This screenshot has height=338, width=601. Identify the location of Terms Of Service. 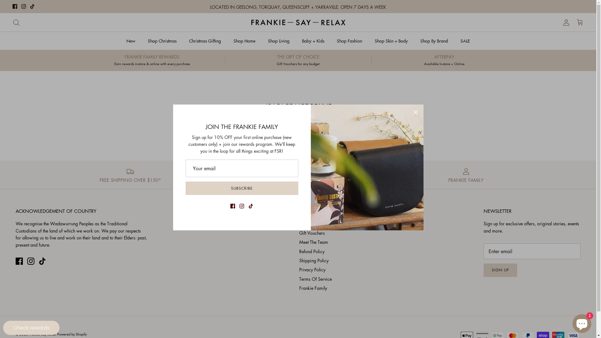
(316, 279).